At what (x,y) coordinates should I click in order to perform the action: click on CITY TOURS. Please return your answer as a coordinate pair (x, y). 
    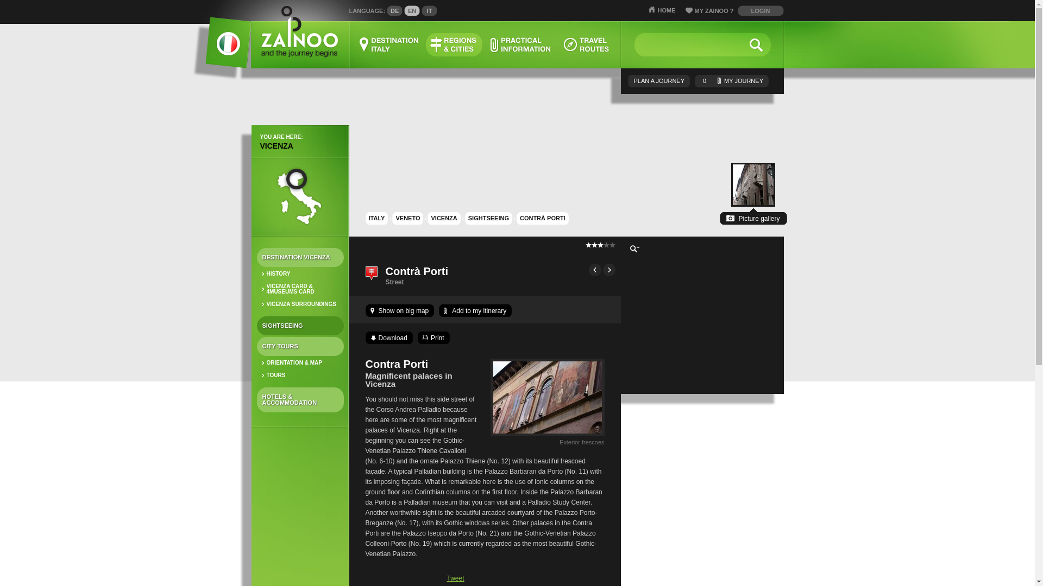
    Looking at the image, I should click on (300, 346).